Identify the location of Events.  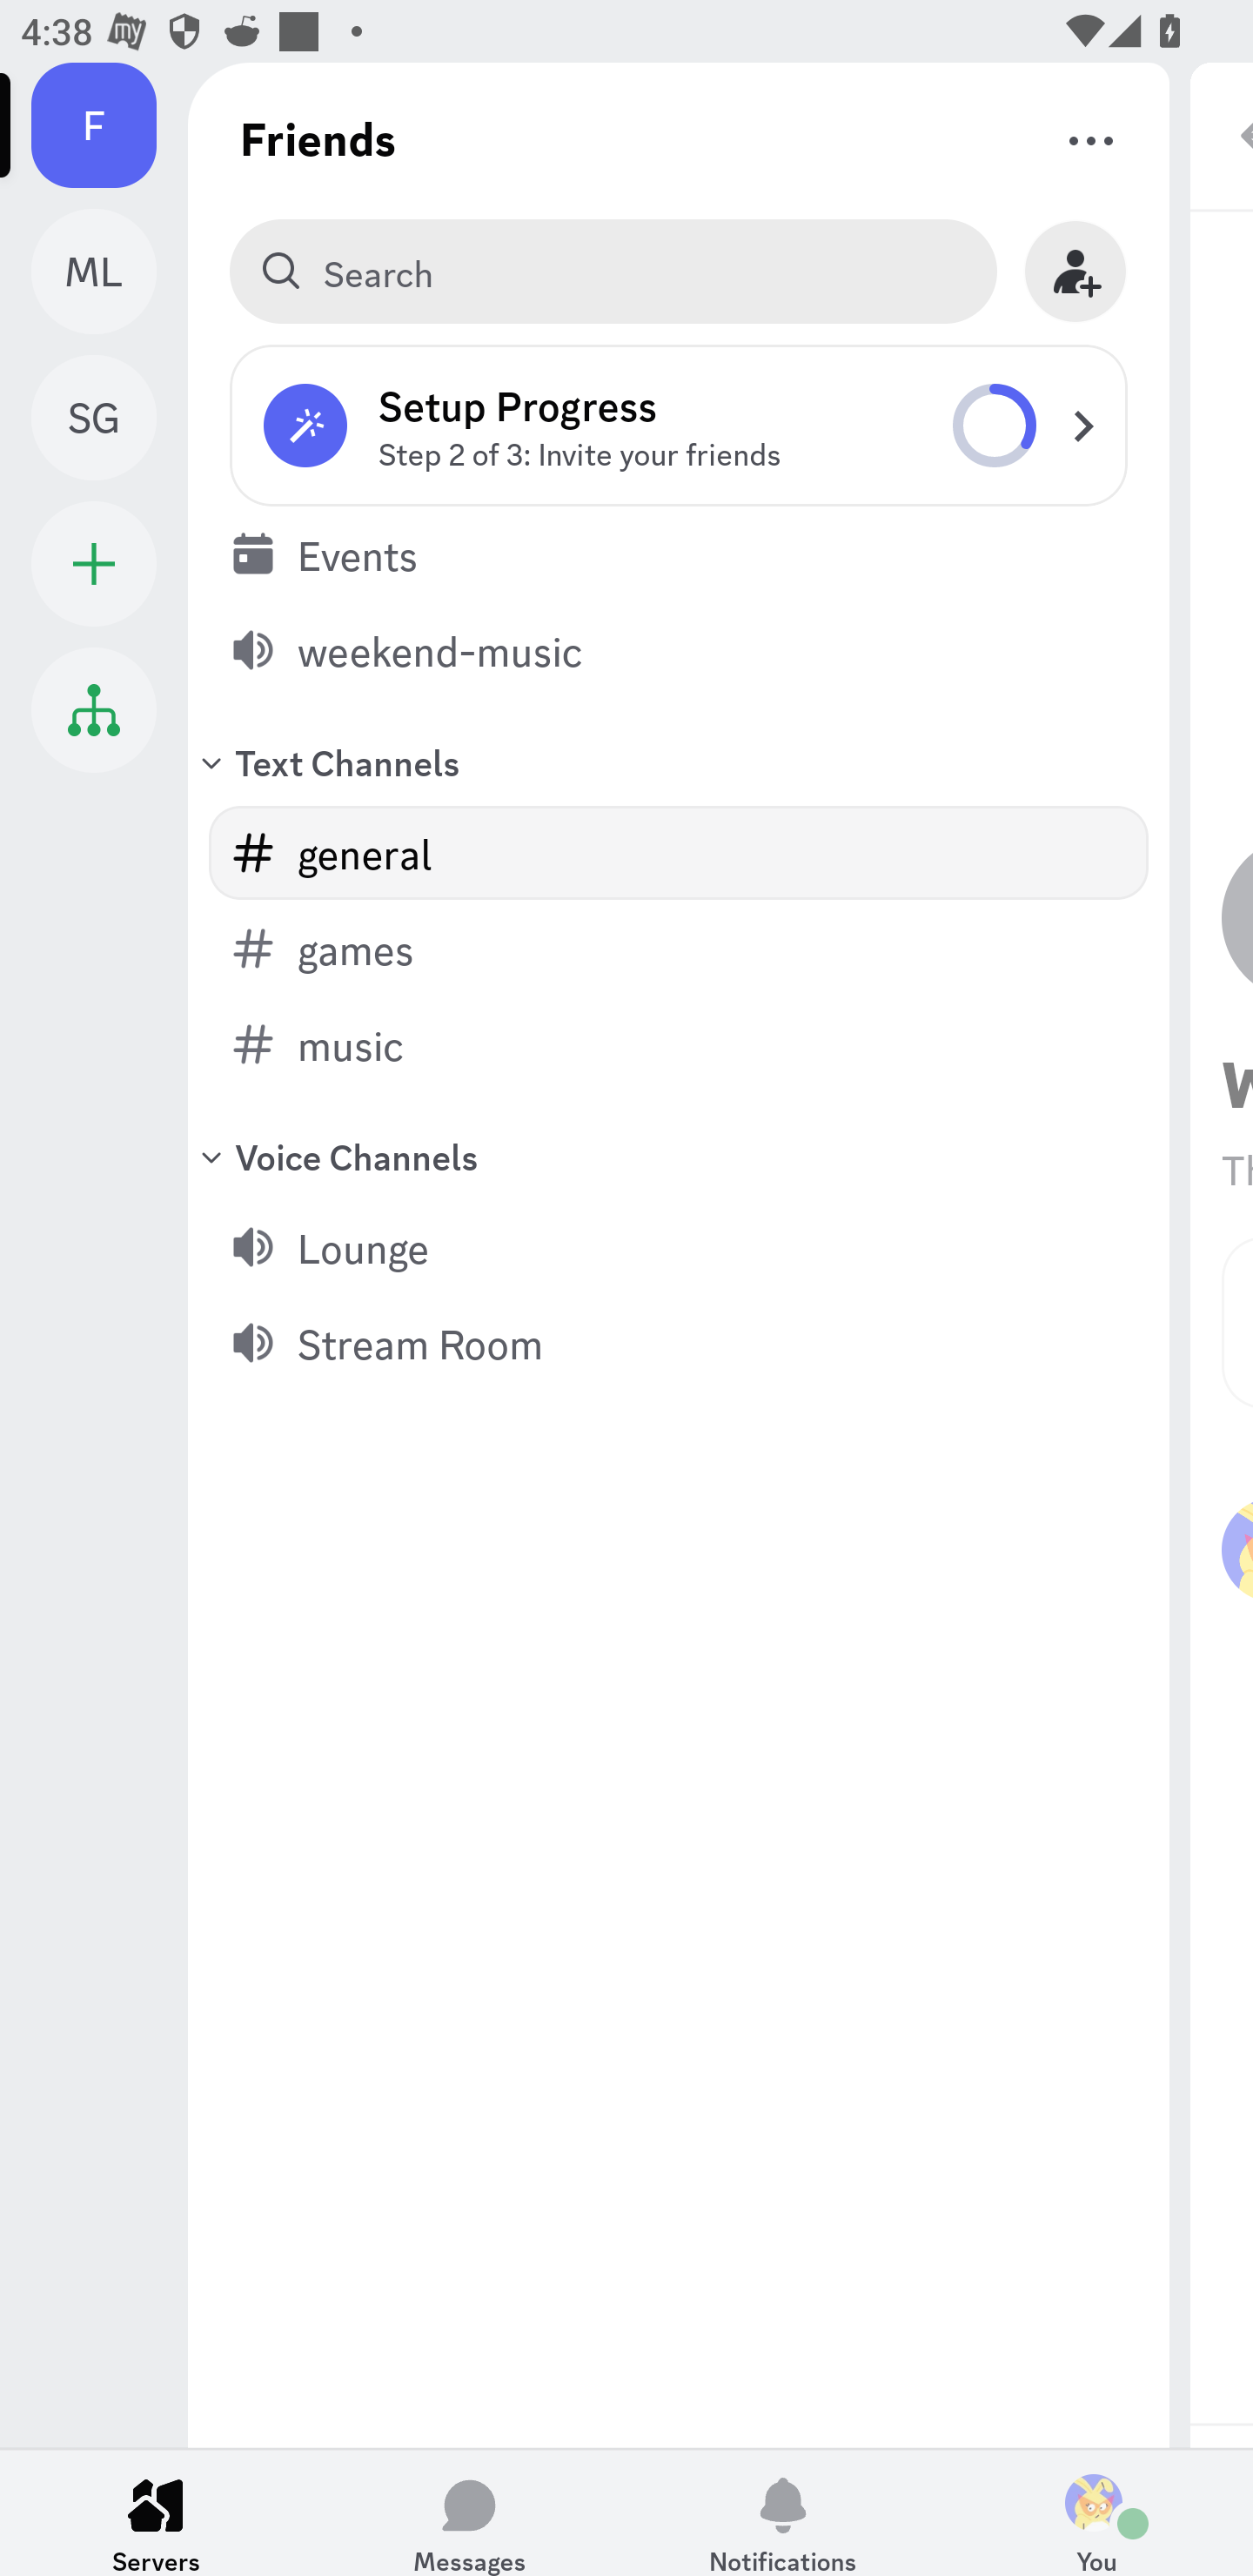
(679, 553).